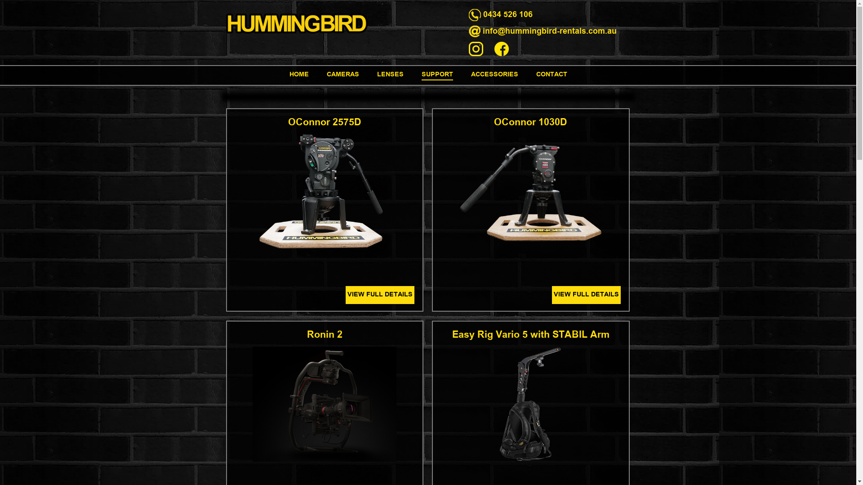 This screenshot has width=863, height=485. Describe the element at coordinates (494, 75) in the screenshot. I see `ACCESSORIES` at that location.